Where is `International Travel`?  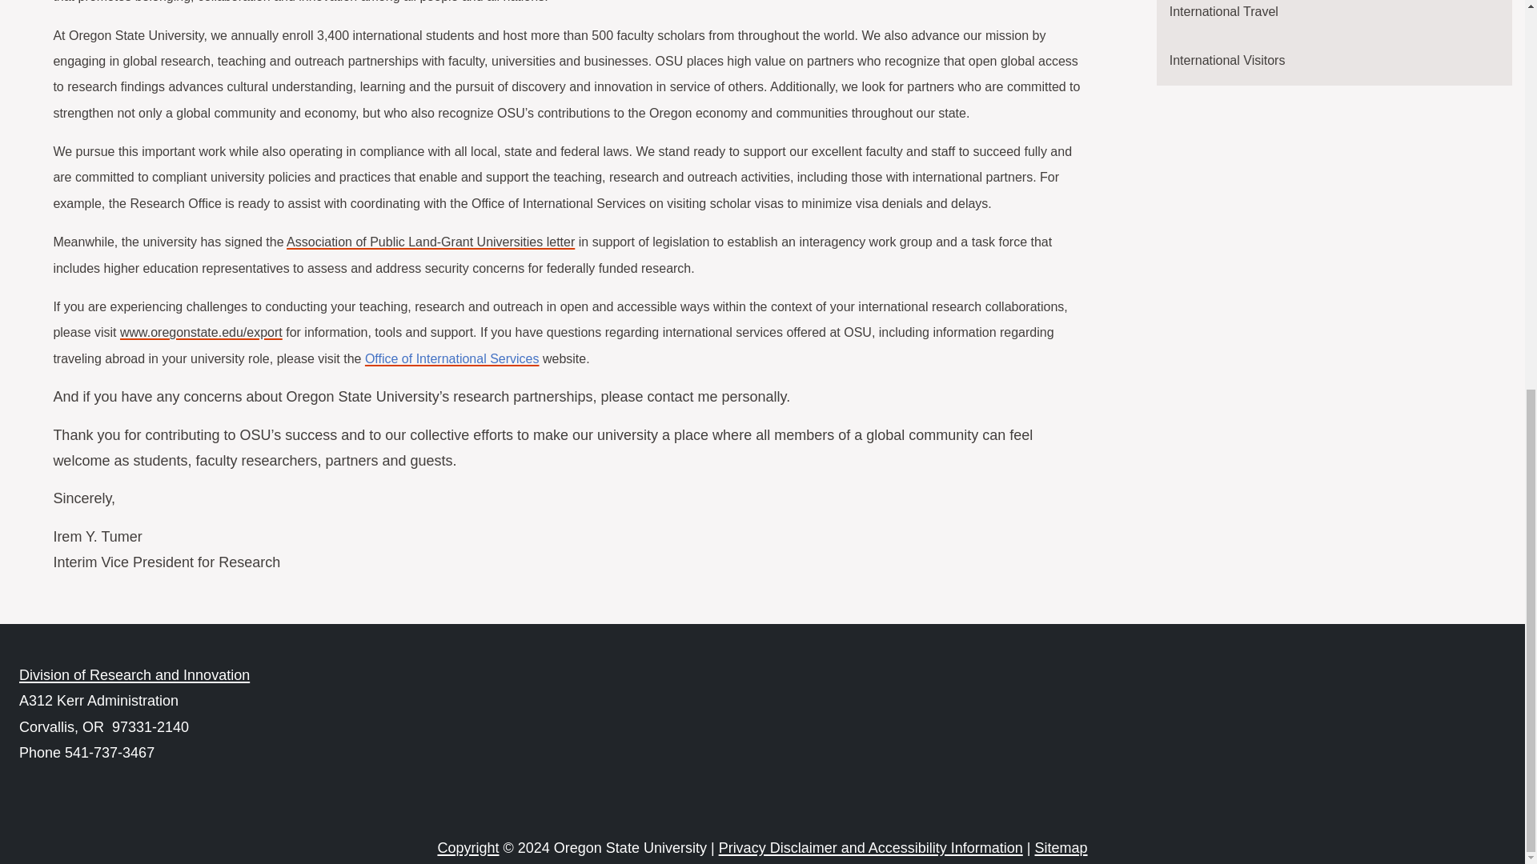
International Travel is located at coordinates (1334, 18).